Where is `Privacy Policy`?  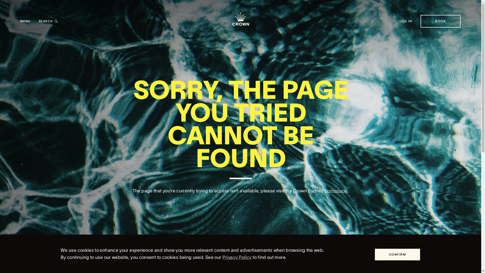
Privacy Policy is located at coordinates (237, 257).